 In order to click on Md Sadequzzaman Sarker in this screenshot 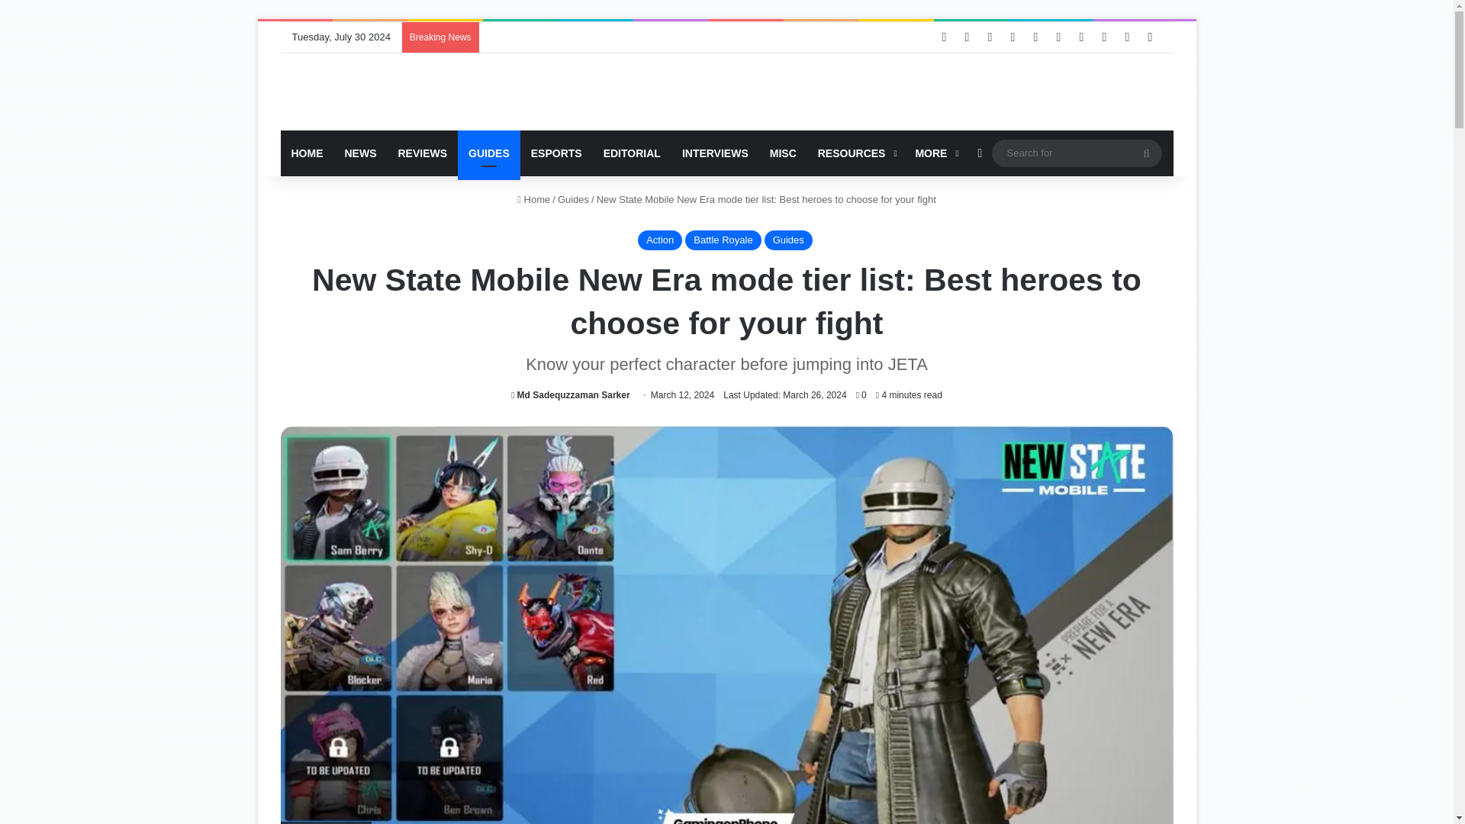, I will do `click(571, 394)`.